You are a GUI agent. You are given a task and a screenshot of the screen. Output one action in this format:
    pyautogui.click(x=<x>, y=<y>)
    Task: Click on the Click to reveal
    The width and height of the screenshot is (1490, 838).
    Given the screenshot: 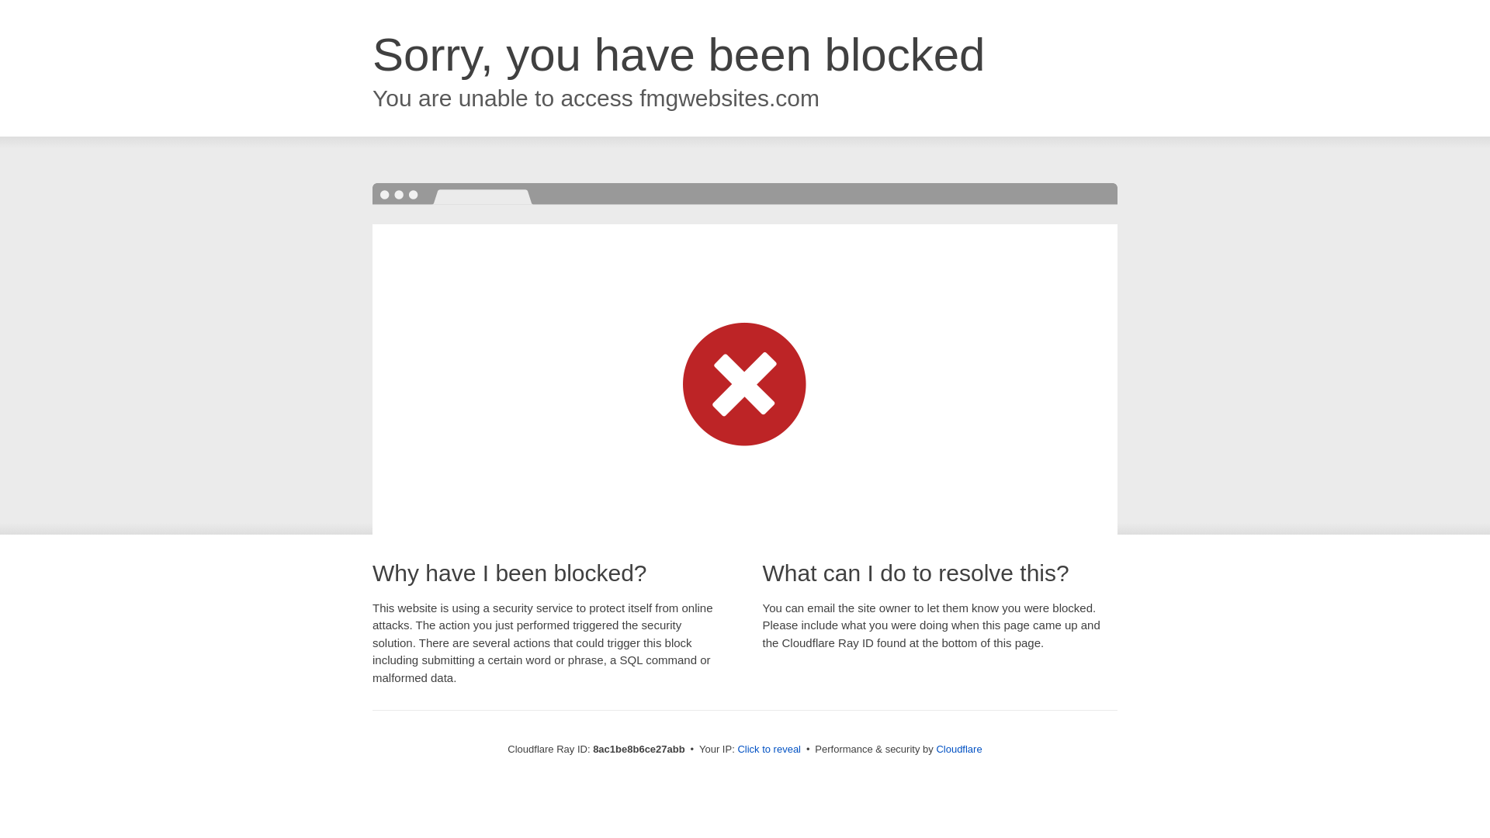 What is the action you would take?
    pyautogui.click(x=769, y=750)
    